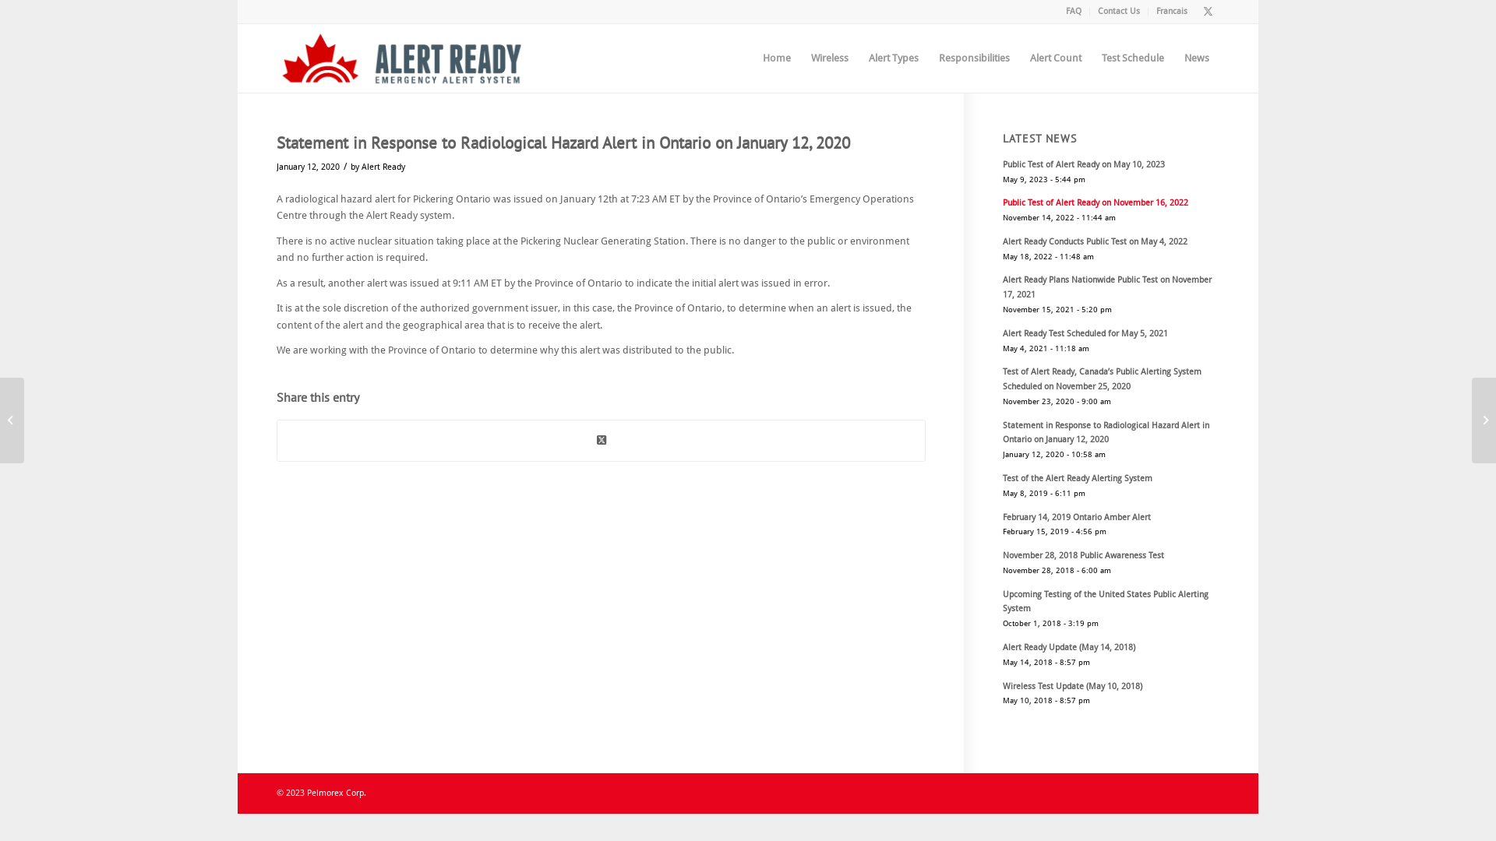 The height and width of the screenshot is (841, 1496). Describe the element at coordinates (1078, 478) in the screenshot. I see `Test of the Alert Ready Alerting System` at that location.